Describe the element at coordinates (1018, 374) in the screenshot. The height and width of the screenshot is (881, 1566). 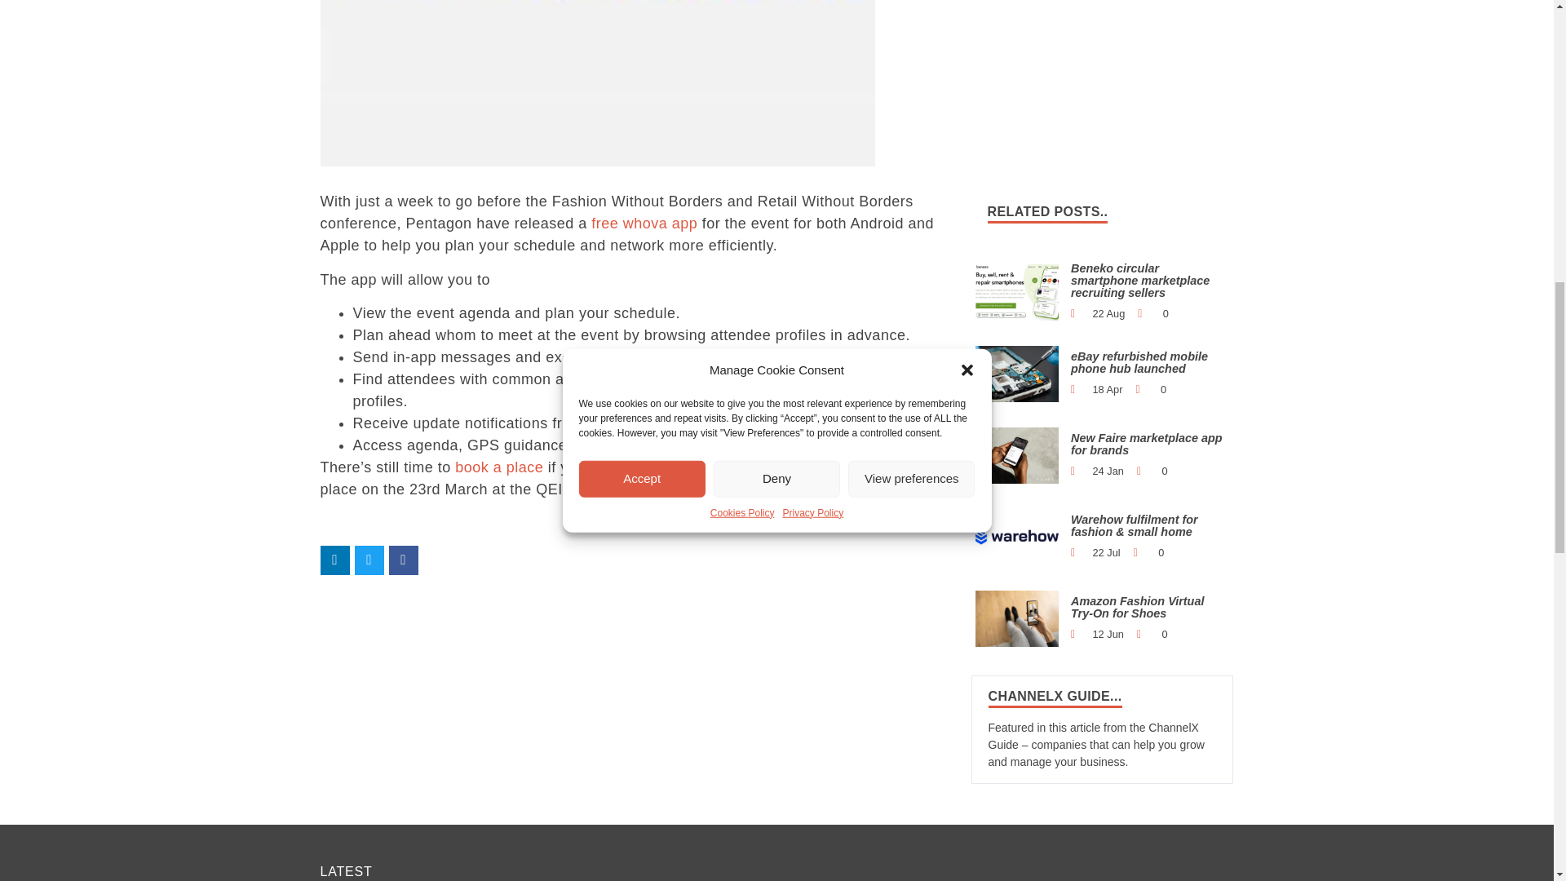
I see `eBay refurbished mobile phone hub launched` at that location.